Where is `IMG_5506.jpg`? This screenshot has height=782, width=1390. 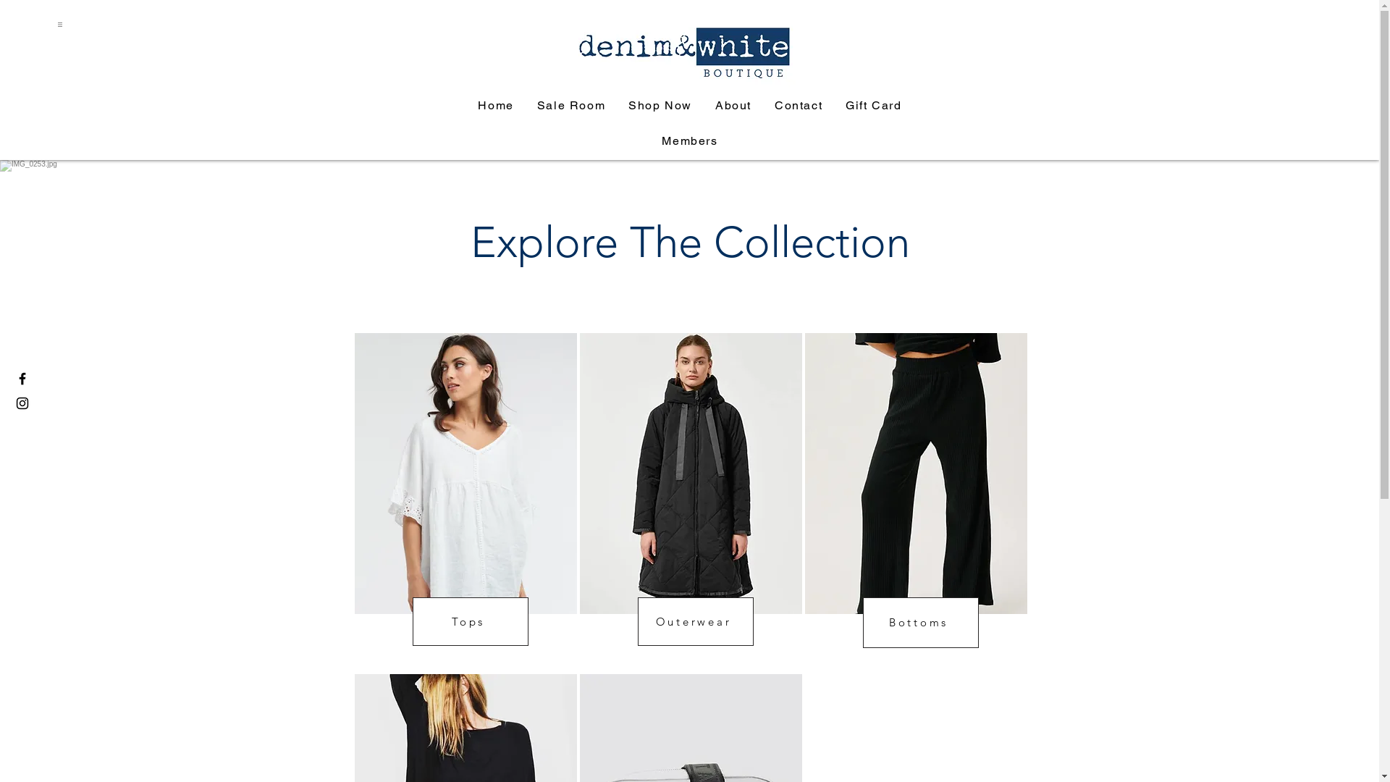 IMG_5506.jpg is located at coordinates (689, 48).